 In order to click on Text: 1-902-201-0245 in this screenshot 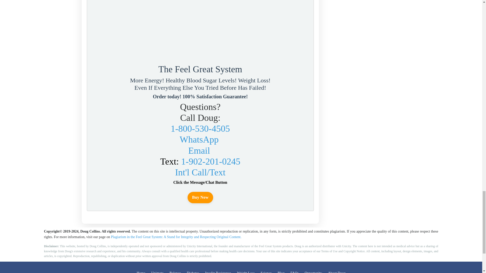, I will do `click(200, 161)`.